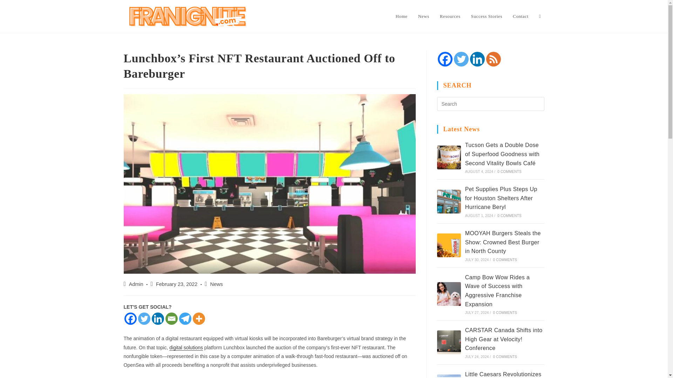 The width and height of the screenshot is (673, 378). Describe the element at coordinates (157, 318) in the screenshot. I see `Linkedin` at that location.